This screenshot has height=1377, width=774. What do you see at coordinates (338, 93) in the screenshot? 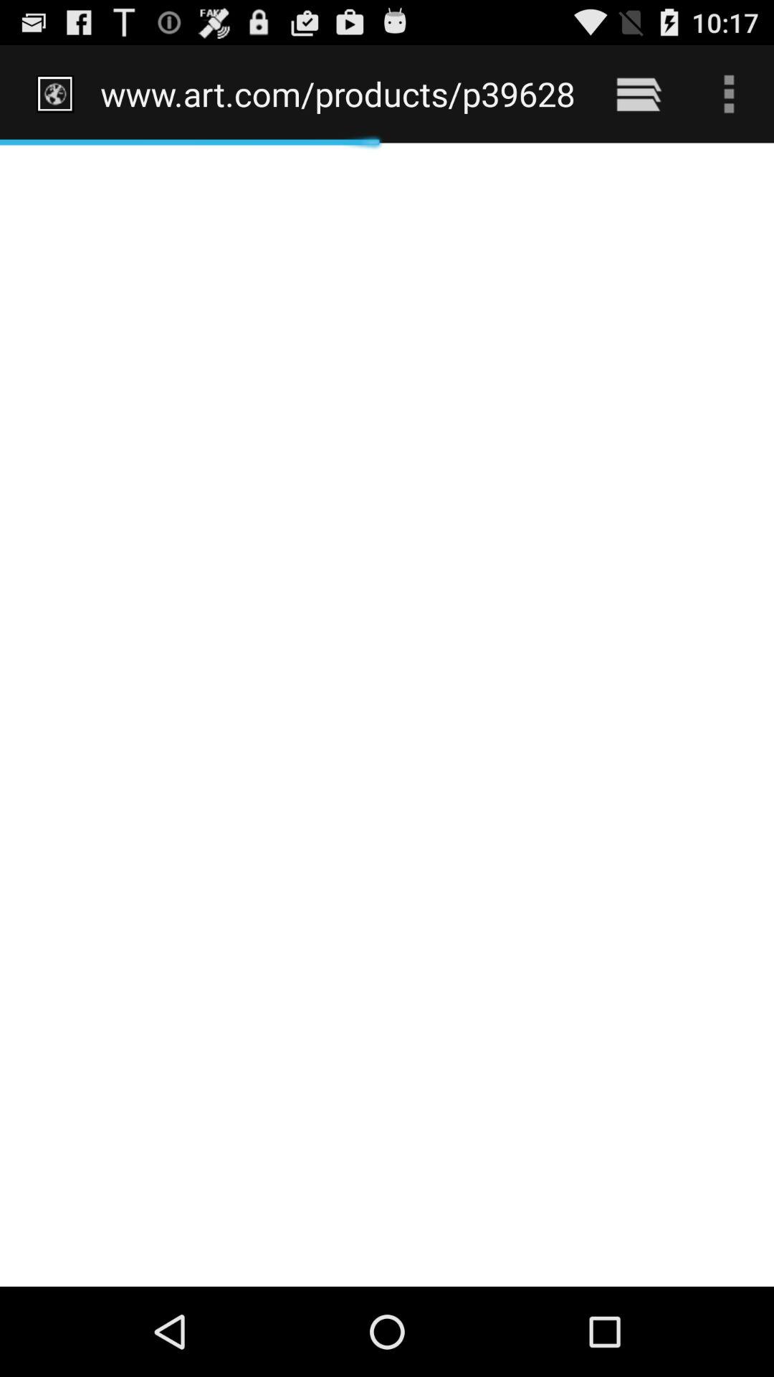
I see `jump to www art com icon` at bounding box center [338, 93].